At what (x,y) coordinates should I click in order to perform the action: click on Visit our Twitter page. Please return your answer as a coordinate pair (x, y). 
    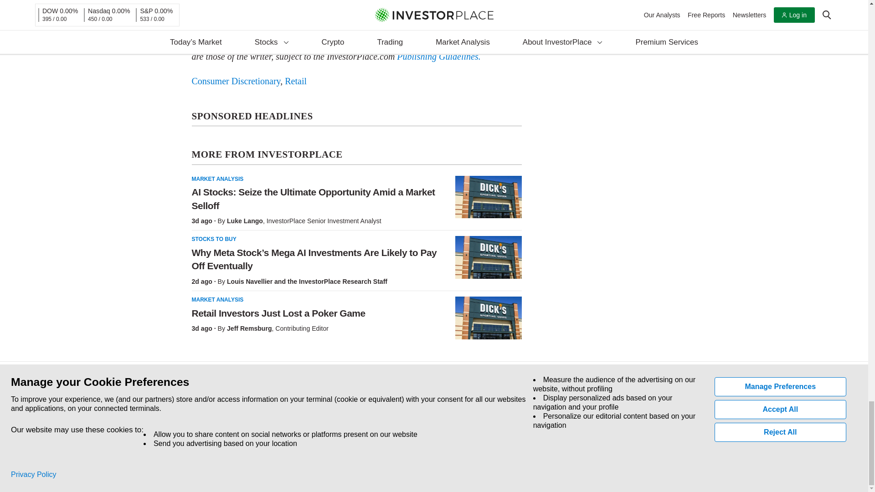
    Looking at the image, I should click on (213, 427).